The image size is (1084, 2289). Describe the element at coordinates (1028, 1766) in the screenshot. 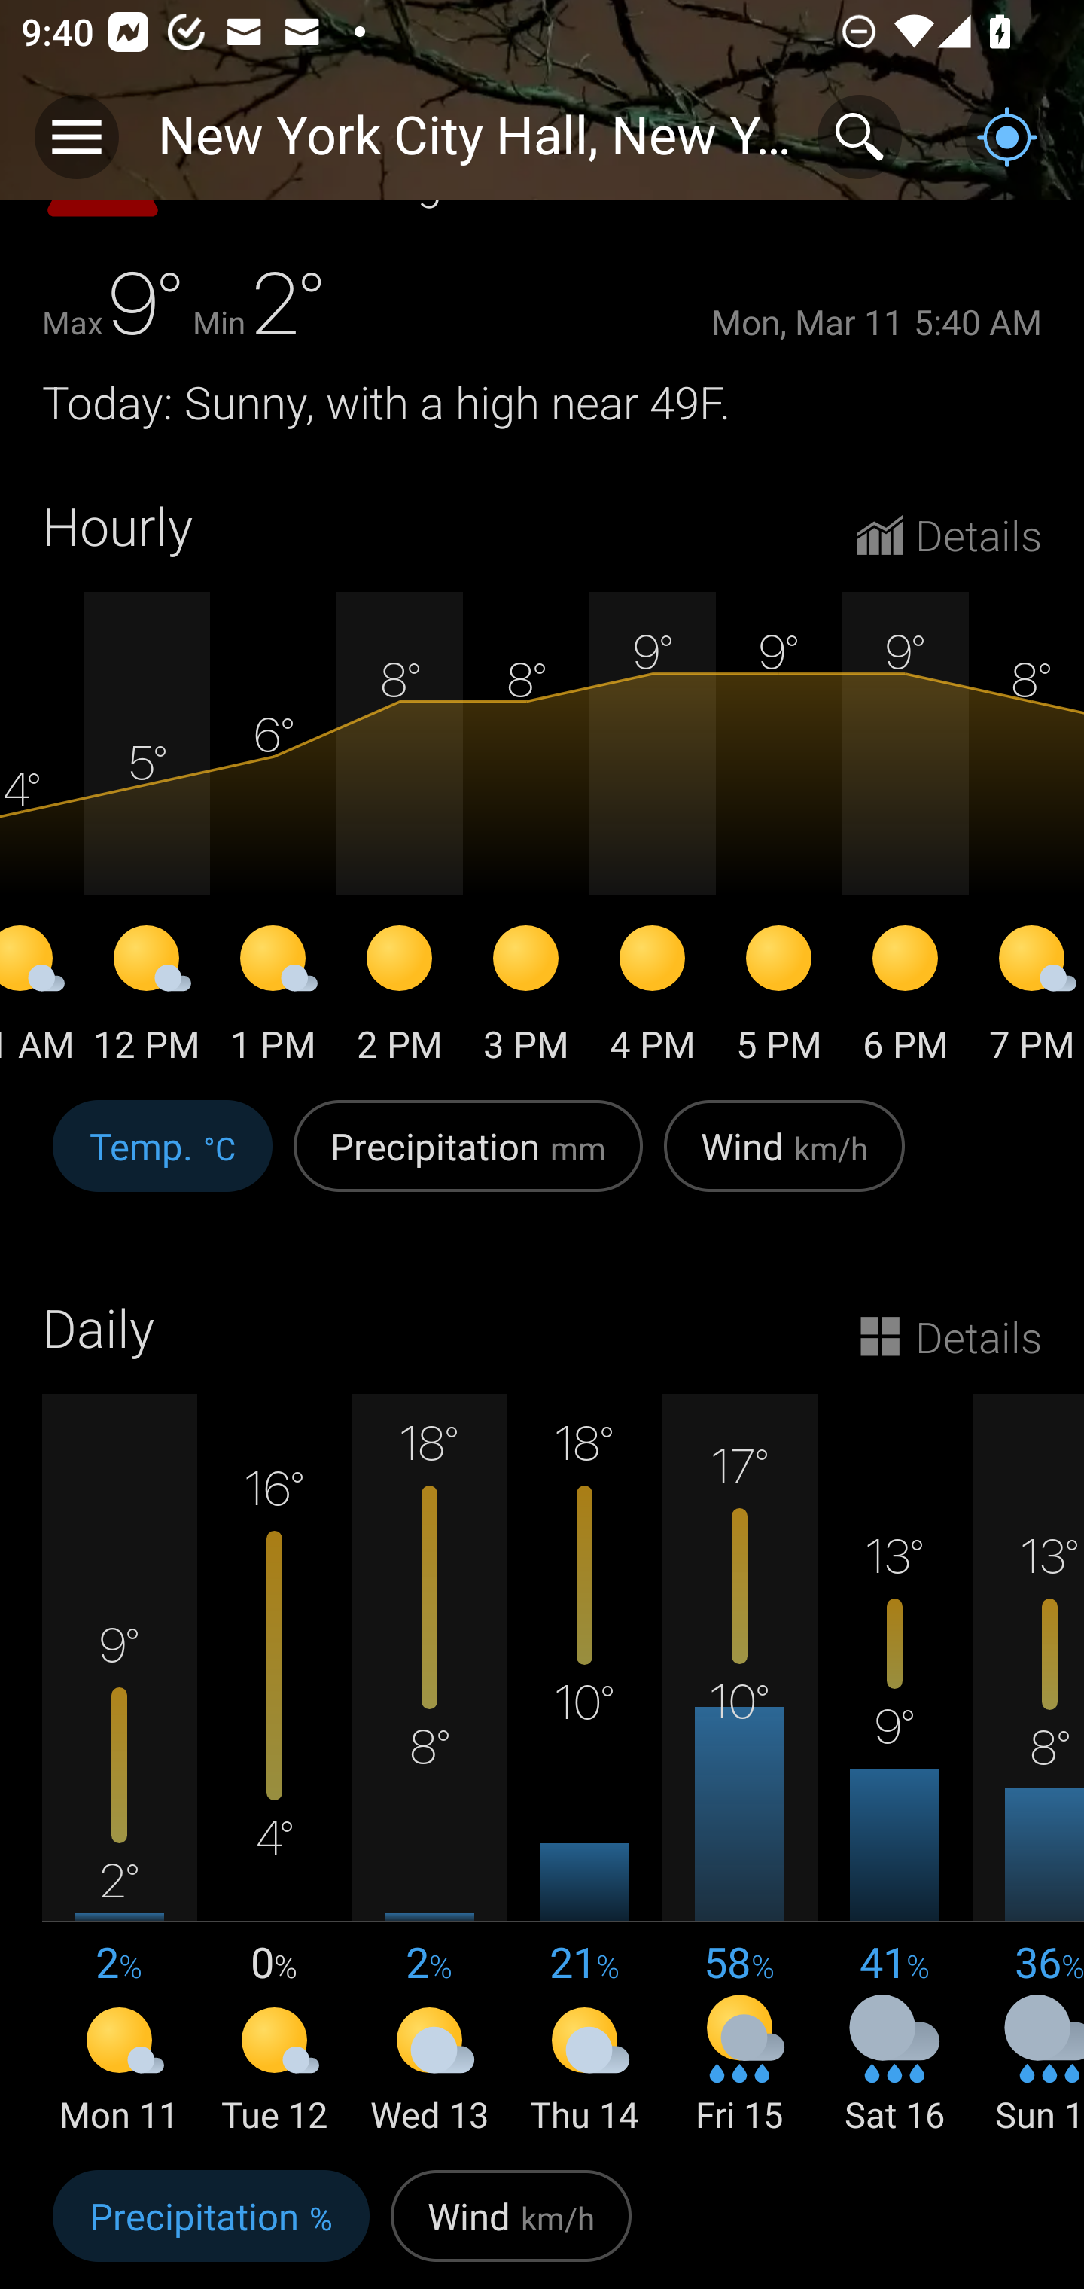

I see `13° 8° 36 % Sun 17` at that location.